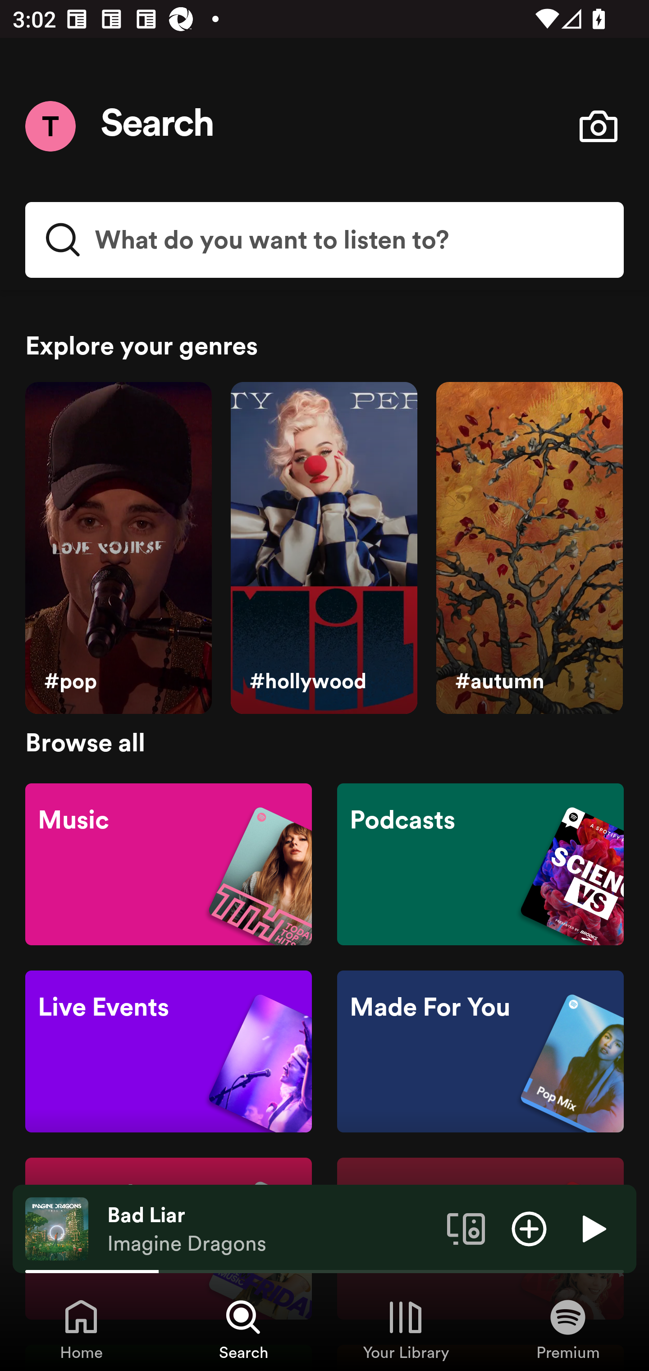 This screenshot has width=649, height=1371. What do you see at coordinates (118, 548) in the screenshot?
I see `#pop` at bounding box center [118, 548].